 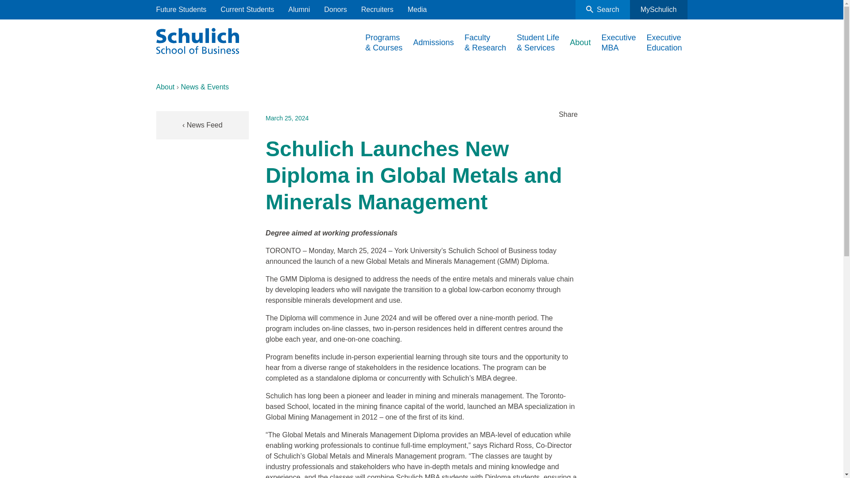 What do you see at coordinates (299, 10) in the screenshot?
I see `Alumni` at bounding box center [299, 10].